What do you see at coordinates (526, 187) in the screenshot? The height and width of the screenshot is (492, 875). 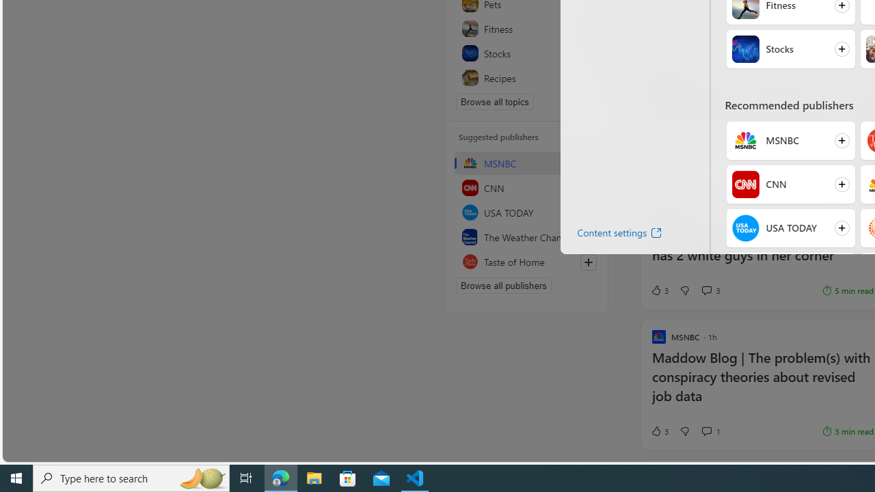 I see `CNN` at bounding box center [526, 187].